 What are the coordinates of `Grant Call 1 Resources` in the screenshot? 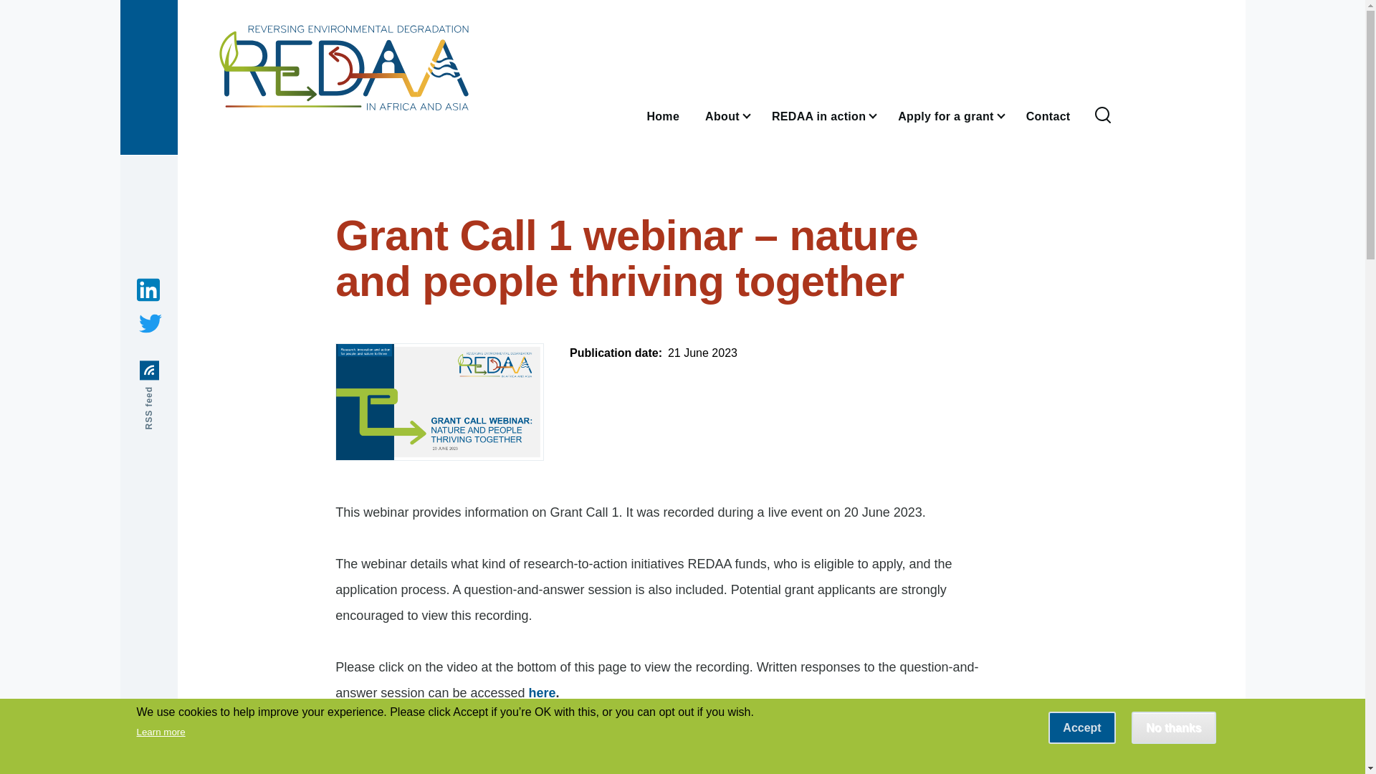 It's located at (643, 755).